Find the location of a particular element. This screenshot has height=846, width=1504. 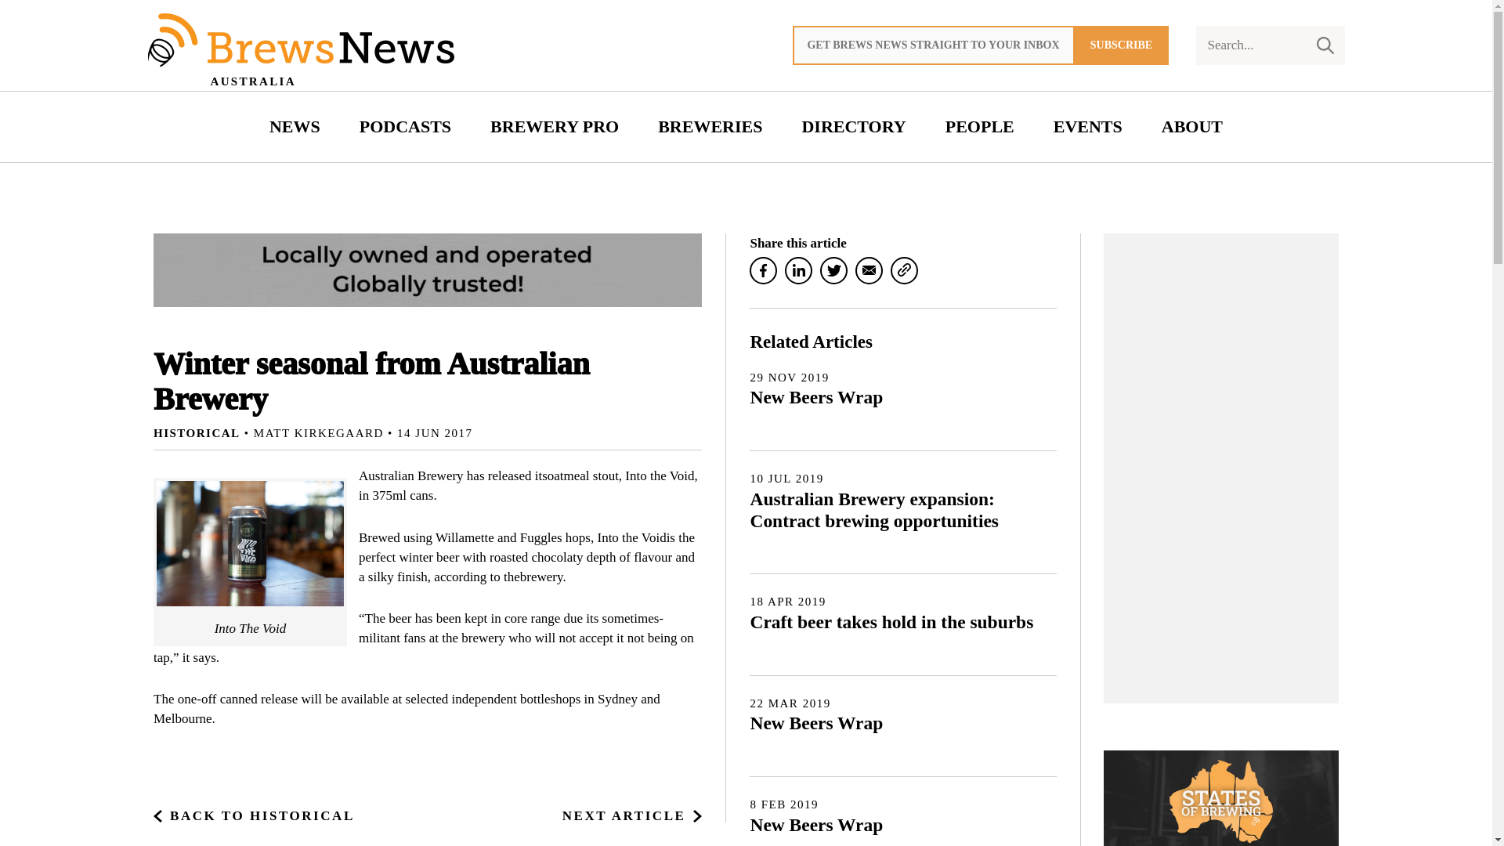

LinkedIn is located at coordinates (798, 270).